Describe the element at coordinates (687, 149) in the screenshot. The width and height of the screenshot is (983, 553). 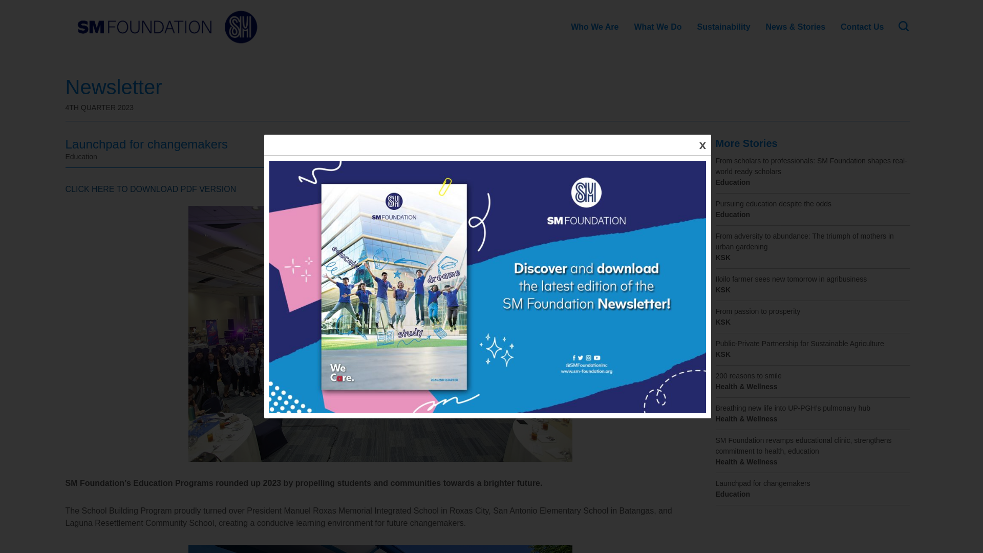
I see `Share on Twitter` at that location.